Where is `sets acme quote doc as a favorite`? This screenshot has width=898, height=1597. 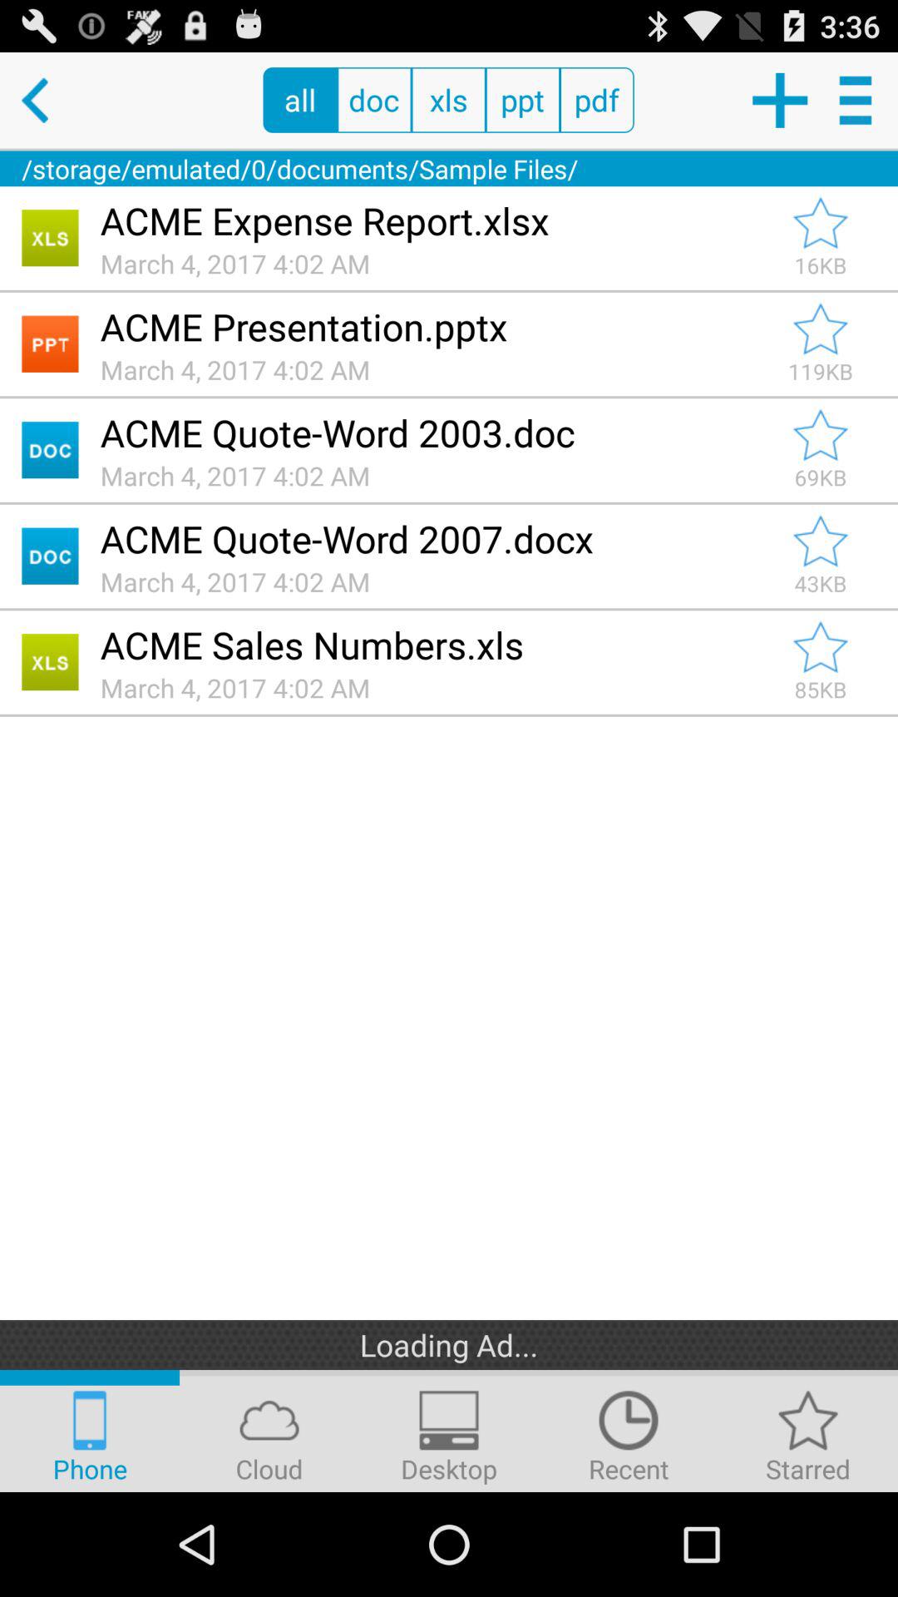
sets acme quote doc as a favorite is located at coordinates (821, 541).